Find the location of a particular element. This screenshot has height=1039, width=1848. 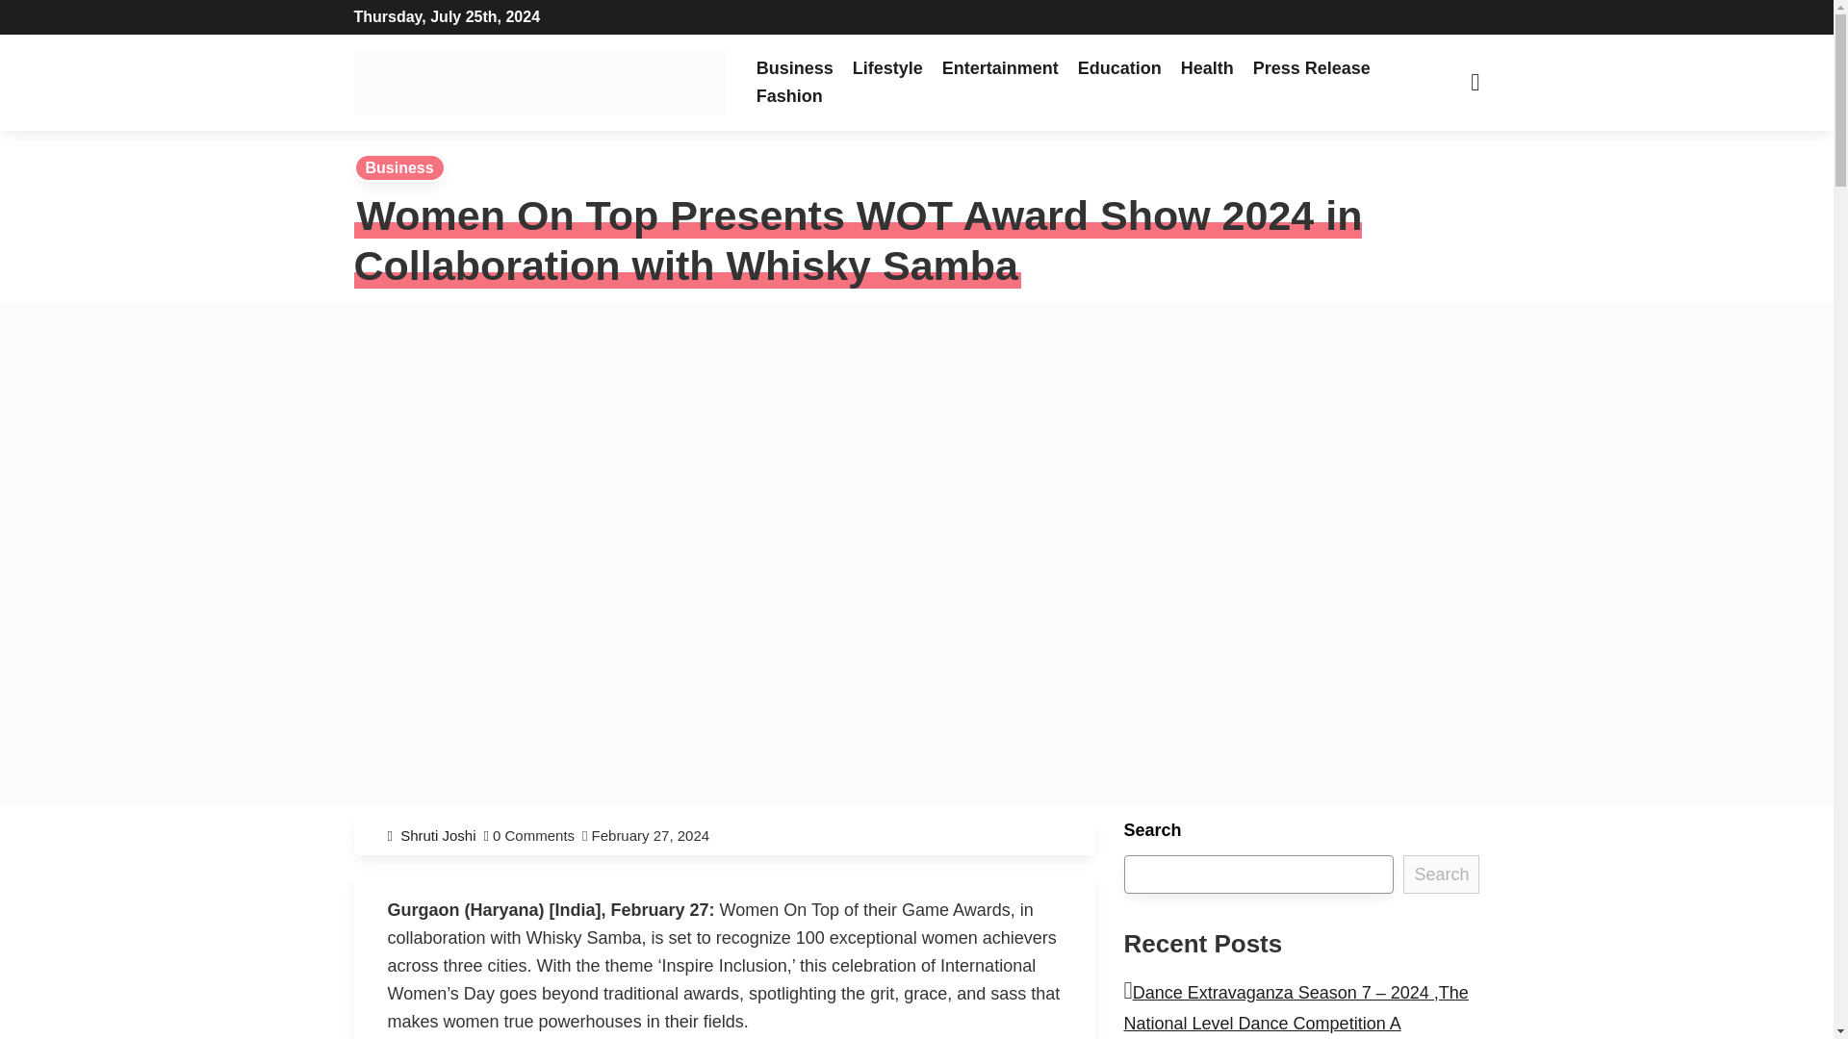

Entertainment is located at coordinates (1000, 67).